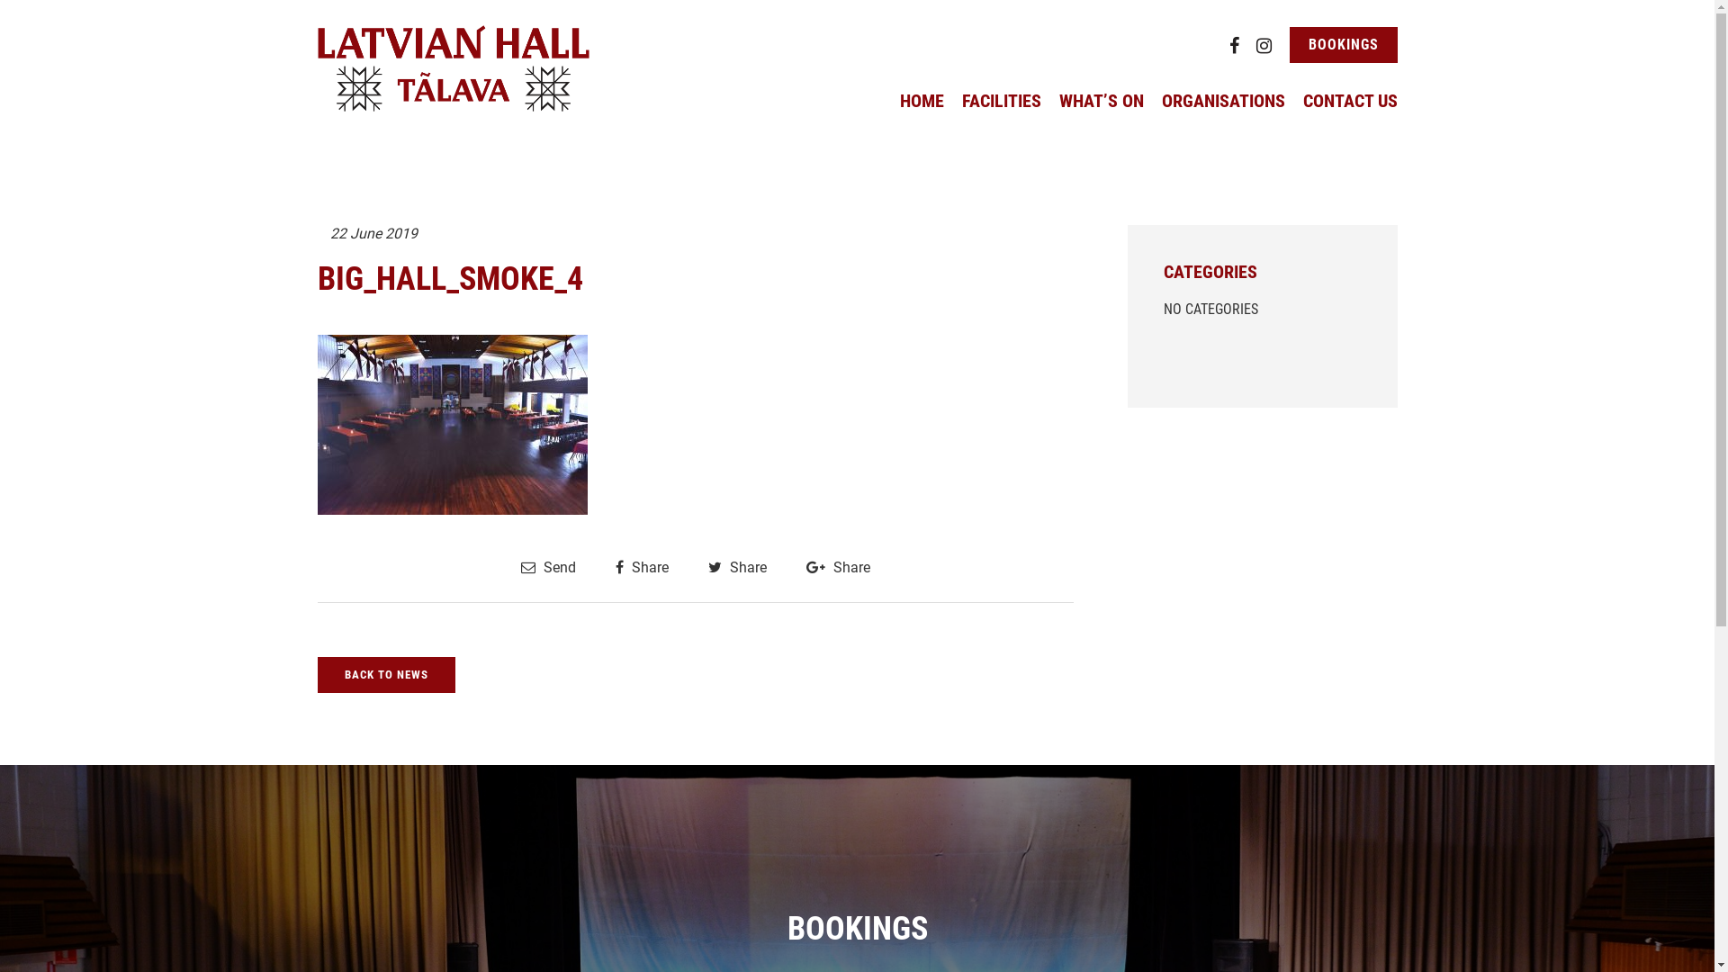 The height and width of the screenshot is (972, 1728). Describe the element at coordinates (1343, 45) in the screenshot. I see `BOOKINGS` at that location.